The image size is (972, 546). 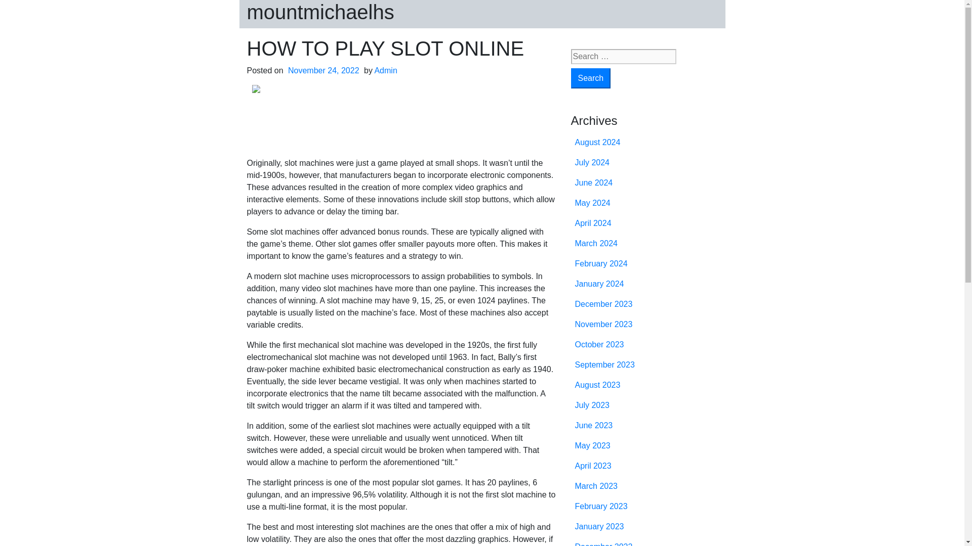 I want to click on August 2023, so click(x=598, y=385).